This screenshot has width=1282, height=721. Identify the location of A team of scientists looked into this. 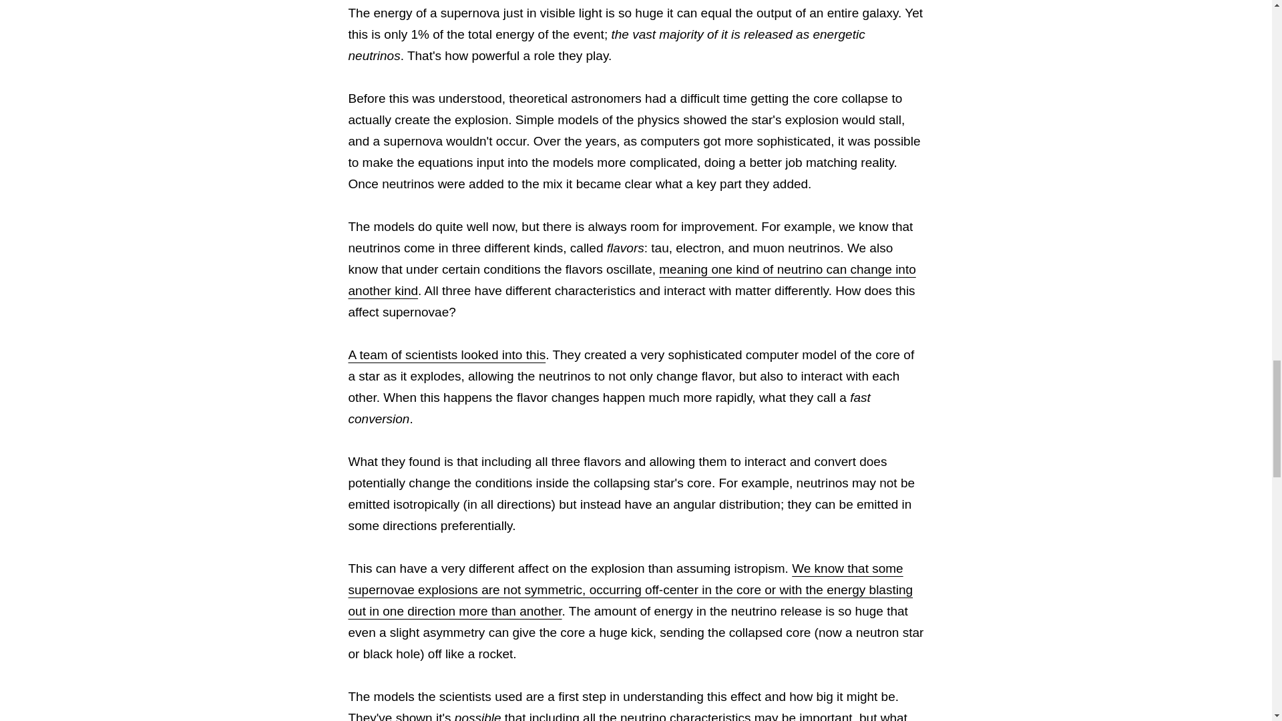
(447, 354).